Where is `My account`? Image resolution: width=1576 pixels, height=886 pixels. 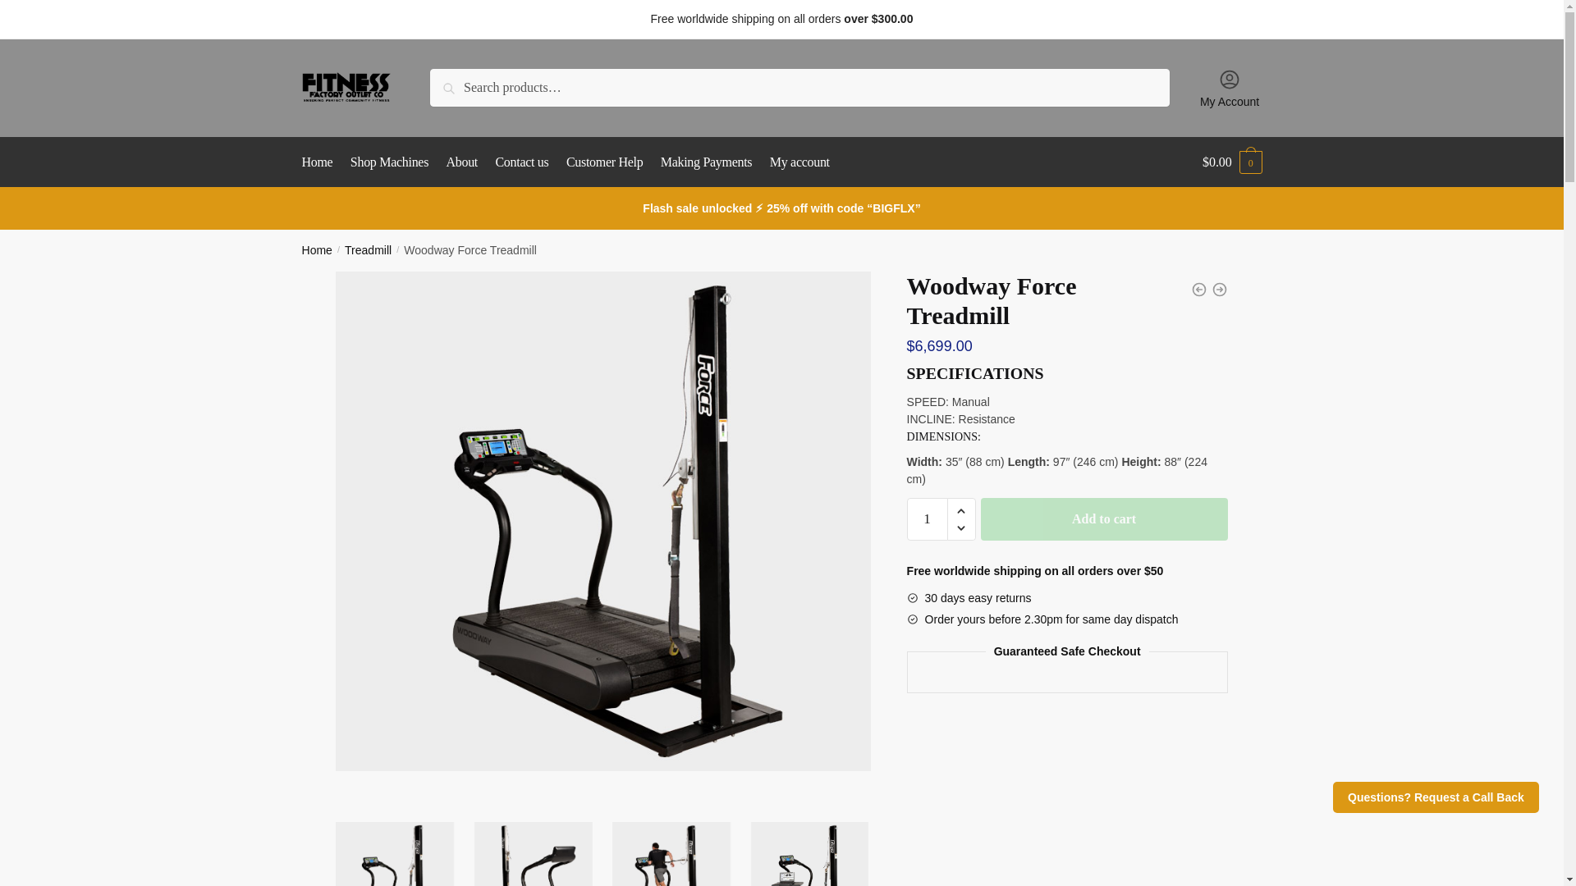 My account is located at coordinates (799, 162).